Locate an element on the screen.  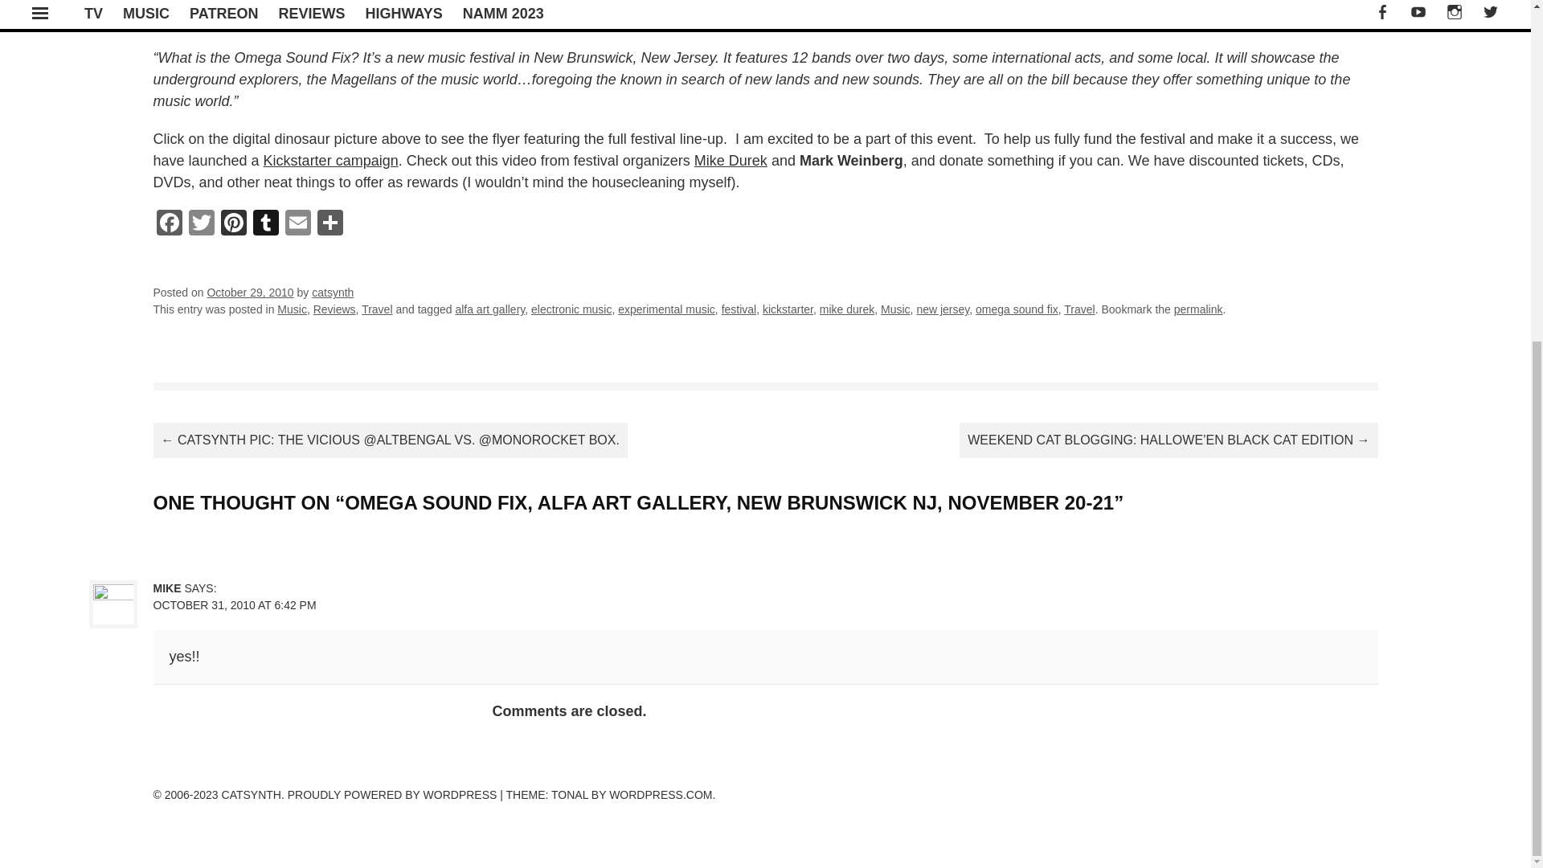
Facebook is located at coordinates (169, 225).